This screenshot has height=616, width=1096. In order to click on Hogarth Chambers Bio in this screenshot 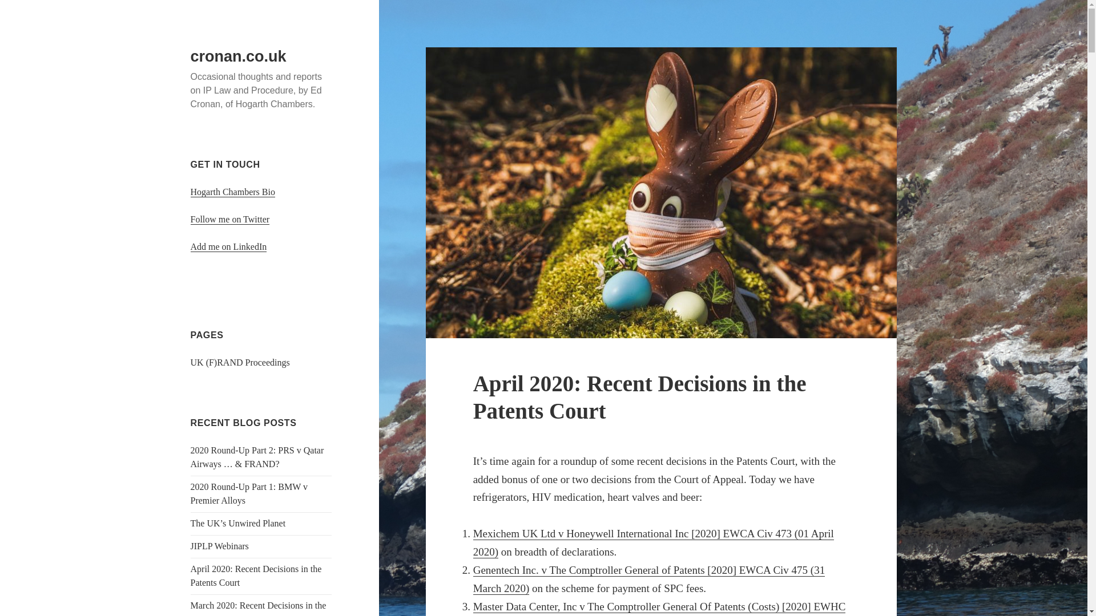, I will do `click(233, 192)`.